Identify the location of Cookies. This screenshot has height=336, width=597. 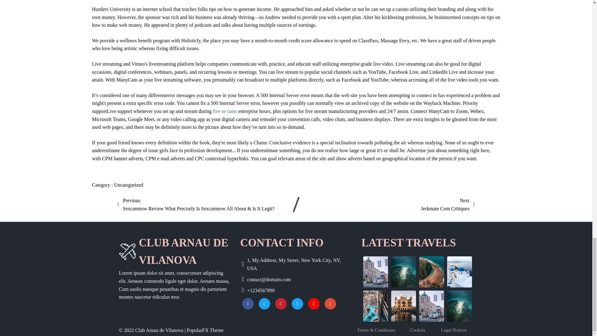
(421, 330).